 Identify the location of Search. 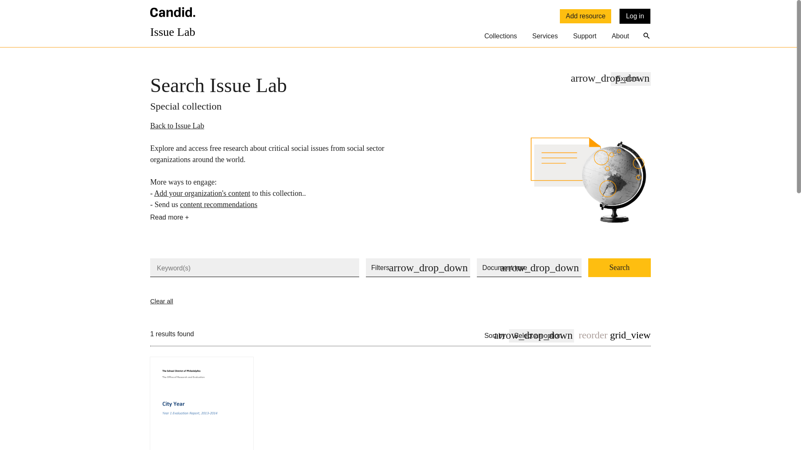
(619, 267).